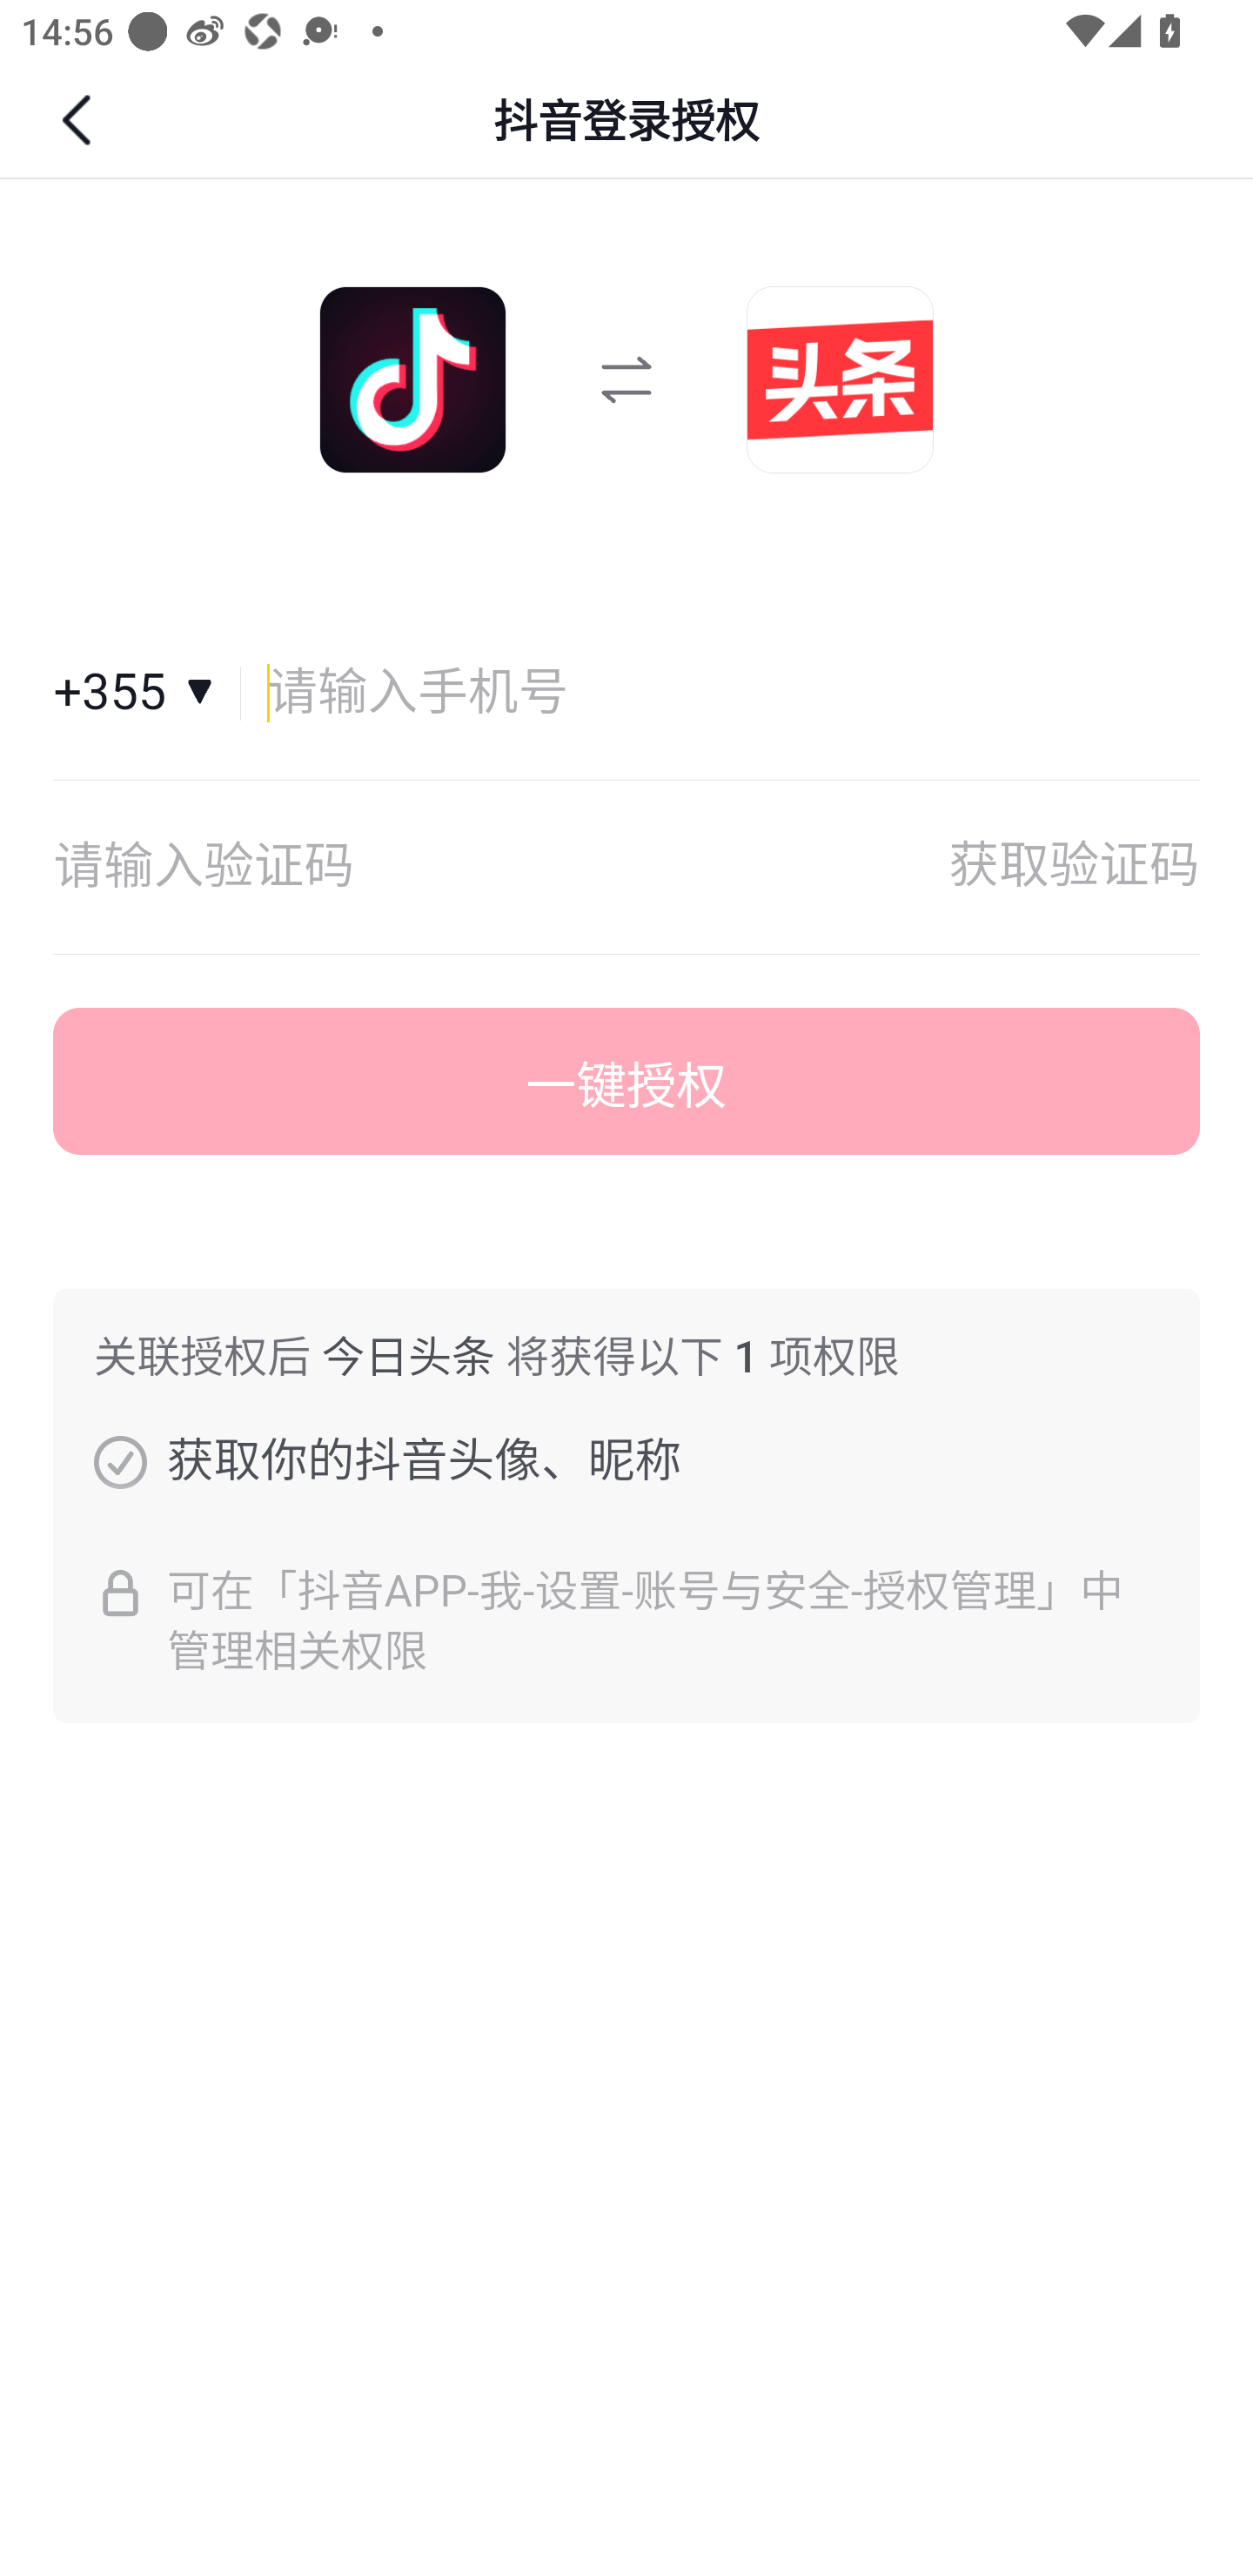 The width and height of the screenshot is (1253, 2576). What do you see at coordinates (148, 693) in the screenshot?
I see `国家和地区+355` at bounding box center [148, 693].